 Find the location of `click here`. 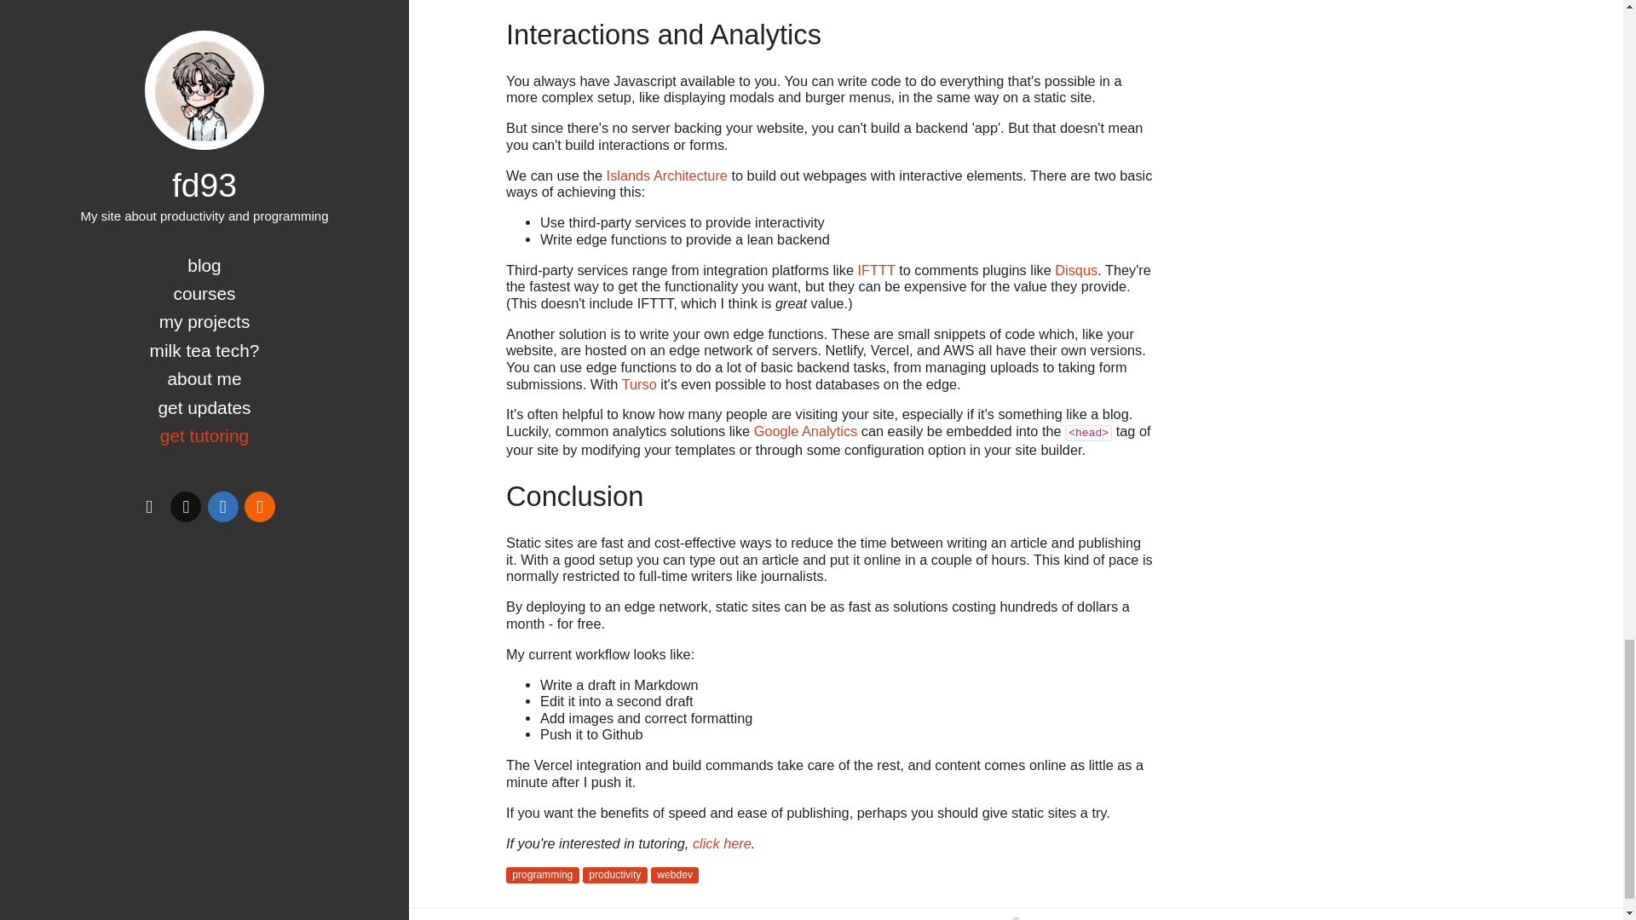

click here is located at coordinates (721, 843).